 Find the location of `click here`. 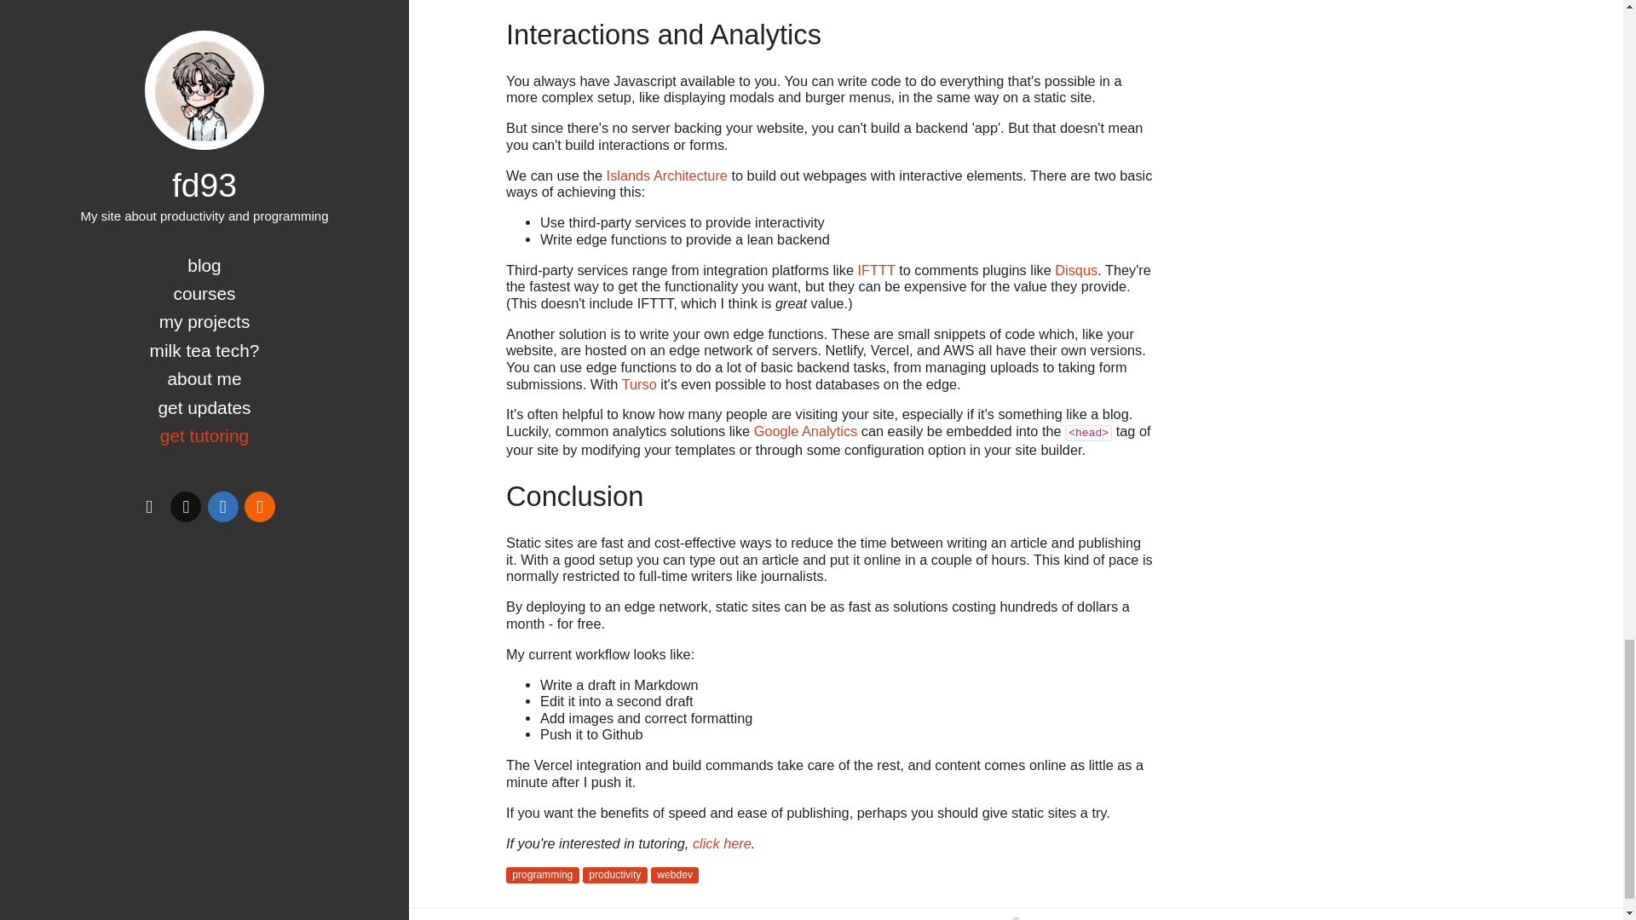

click here is located at coordinates (721, 843).